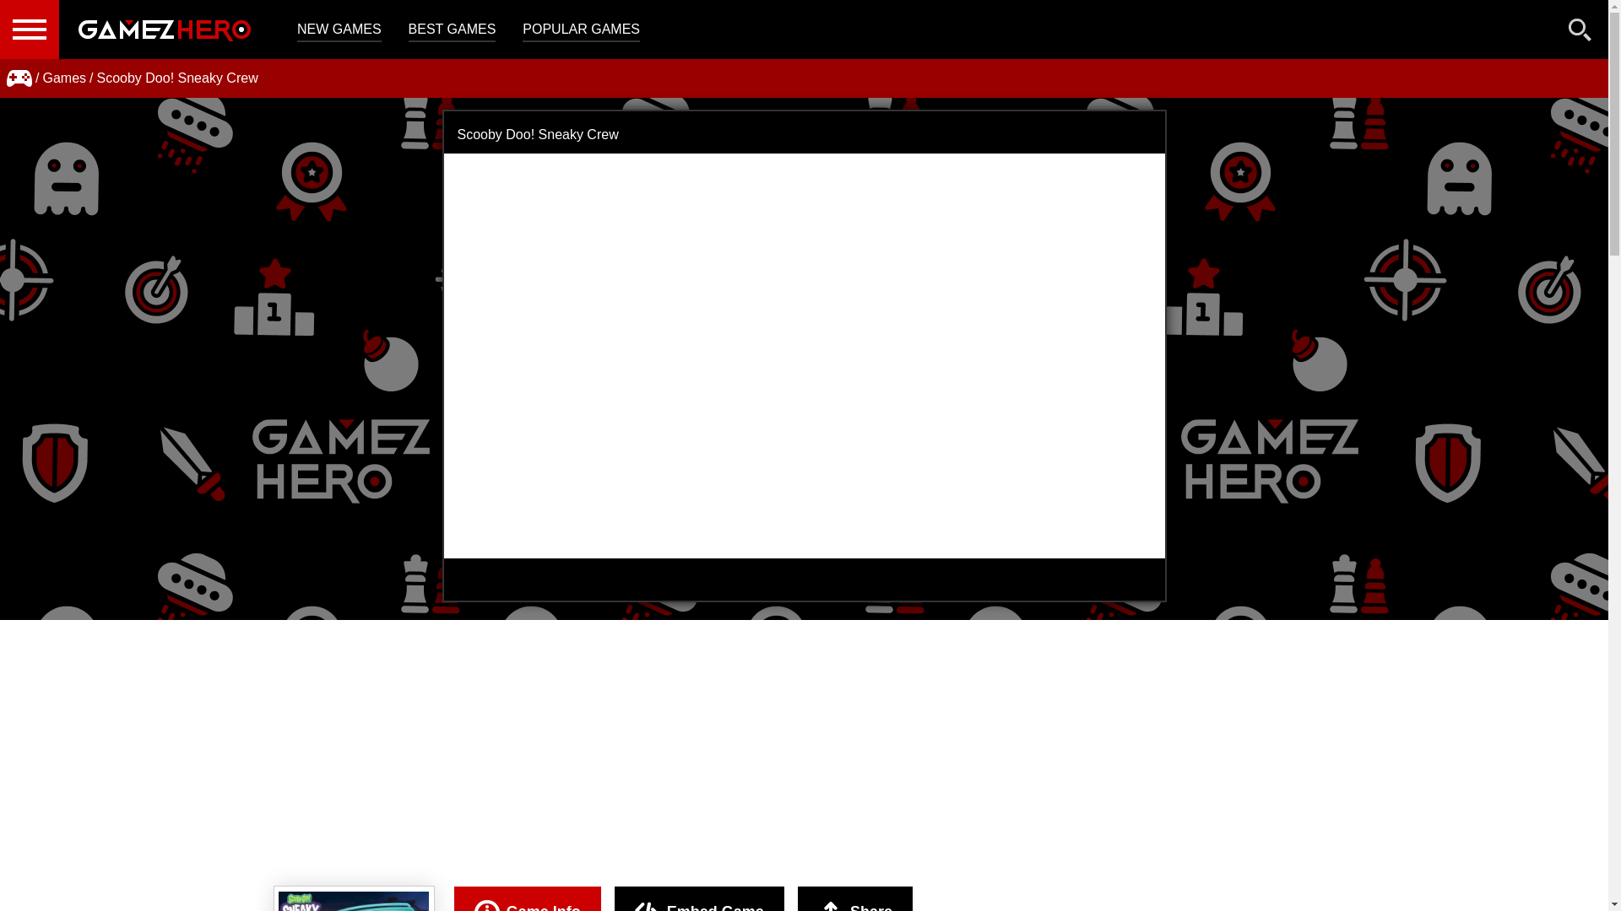 Image resolution: width=1621 pixels, height=911 pixels. Describe the element at coordinates (164, 30) in the screenshot. I see `Gamezhero.com - Free Online Games. Play Free Games Online.` at that location.